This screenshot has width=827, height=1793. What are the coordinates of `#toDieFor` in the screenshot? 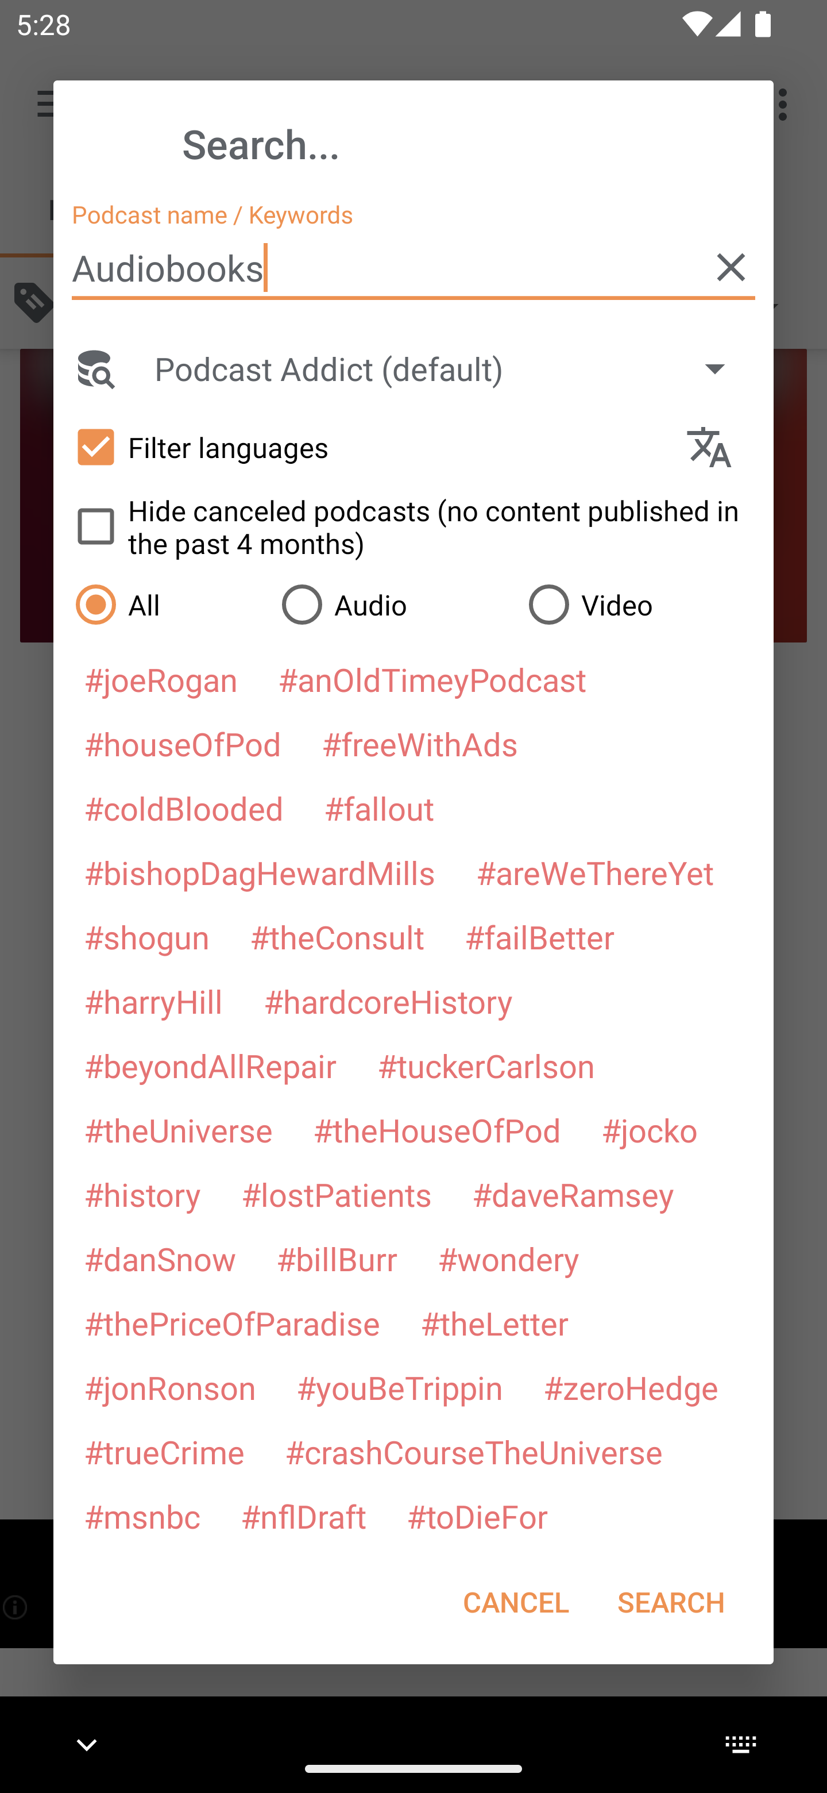 It's located at (477, 1515).